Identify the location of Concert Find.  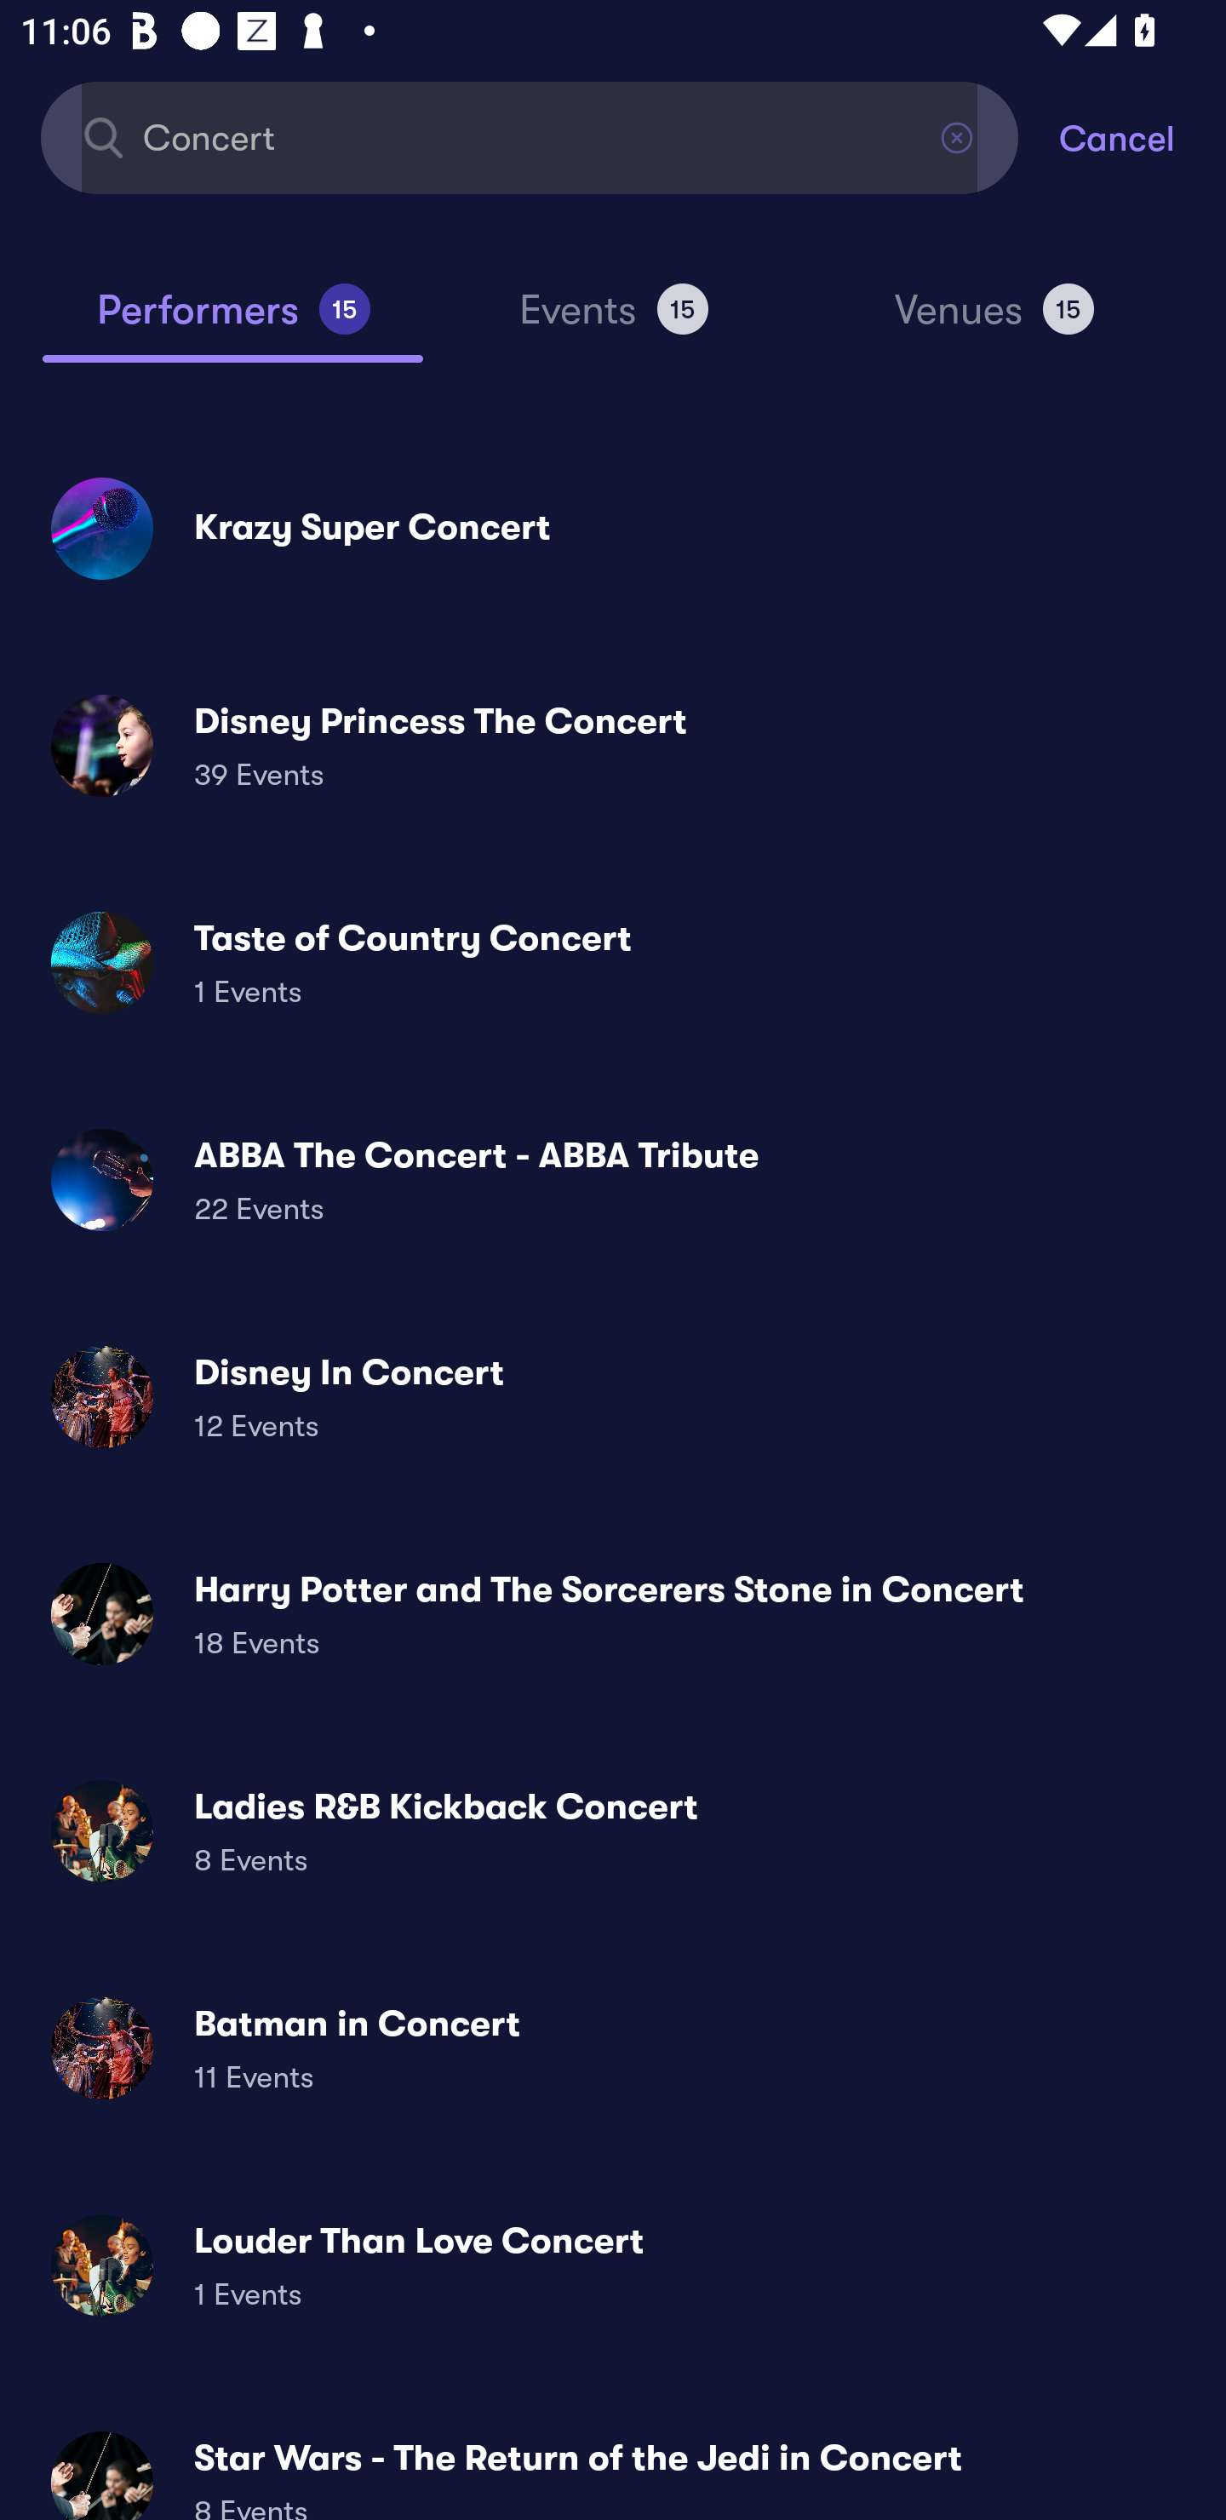
(530, 136).